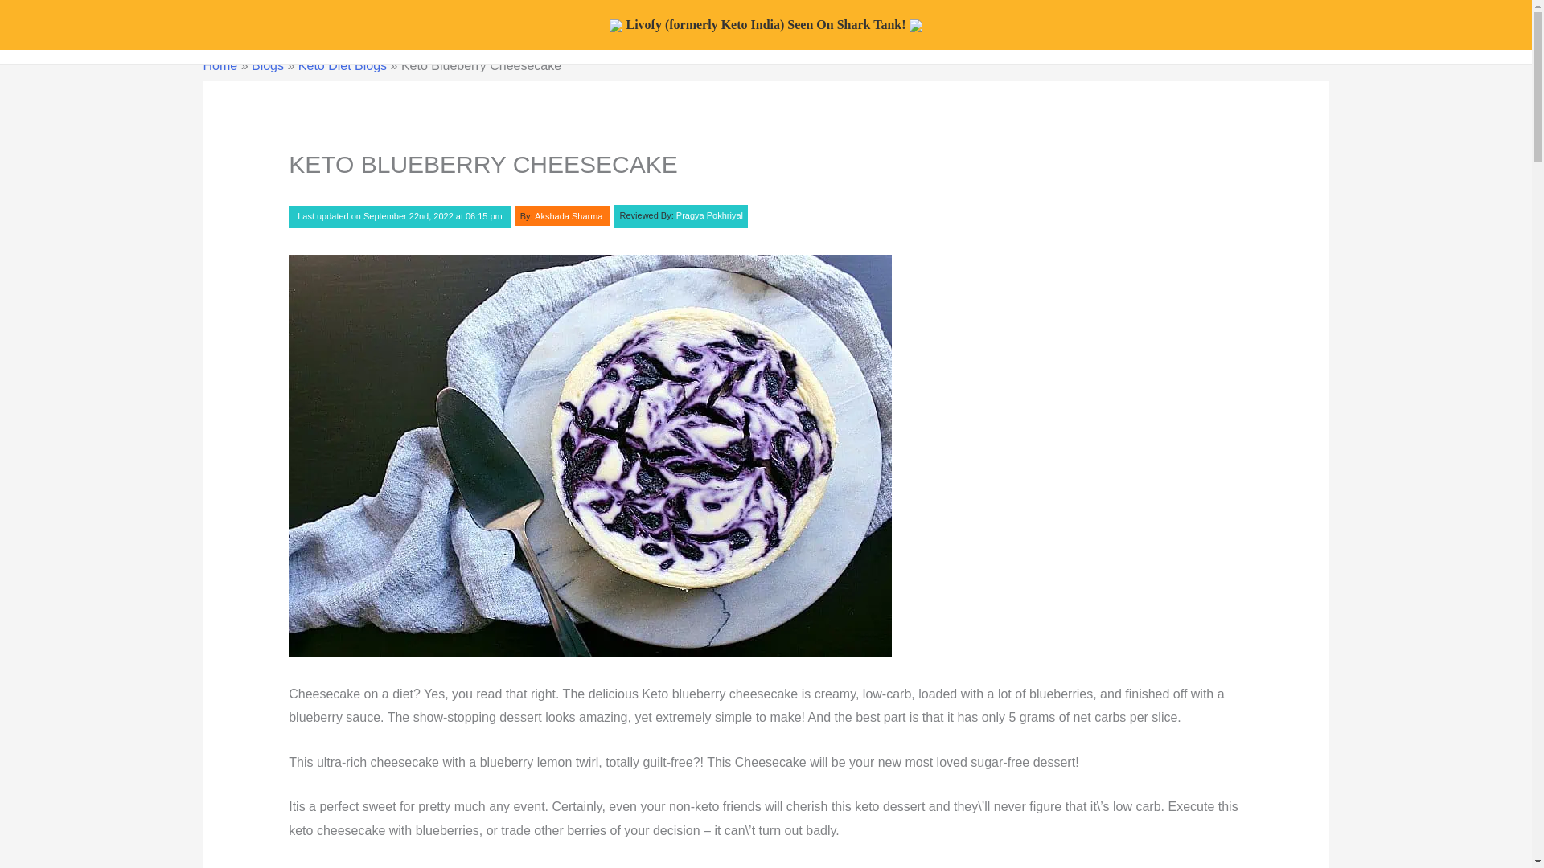  What do you see at coordinates (561, 215) in the screenshot?
I see `View all posts by Akshada Sharma` at bounding box center [561, 215].